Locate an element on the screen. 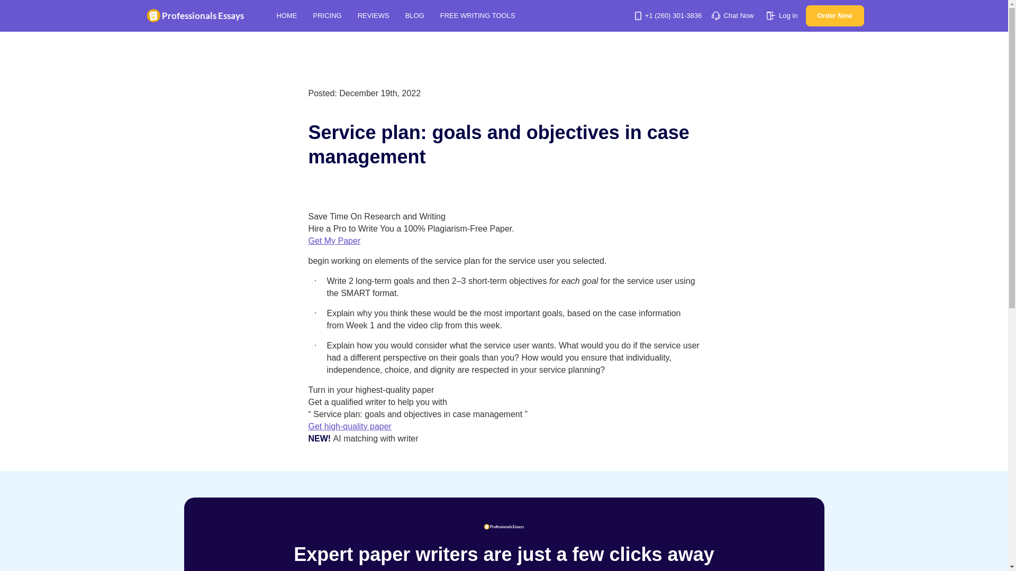 The width and height of the screenshot is (1016, 571). HOME is located at coordinates (286, 15).